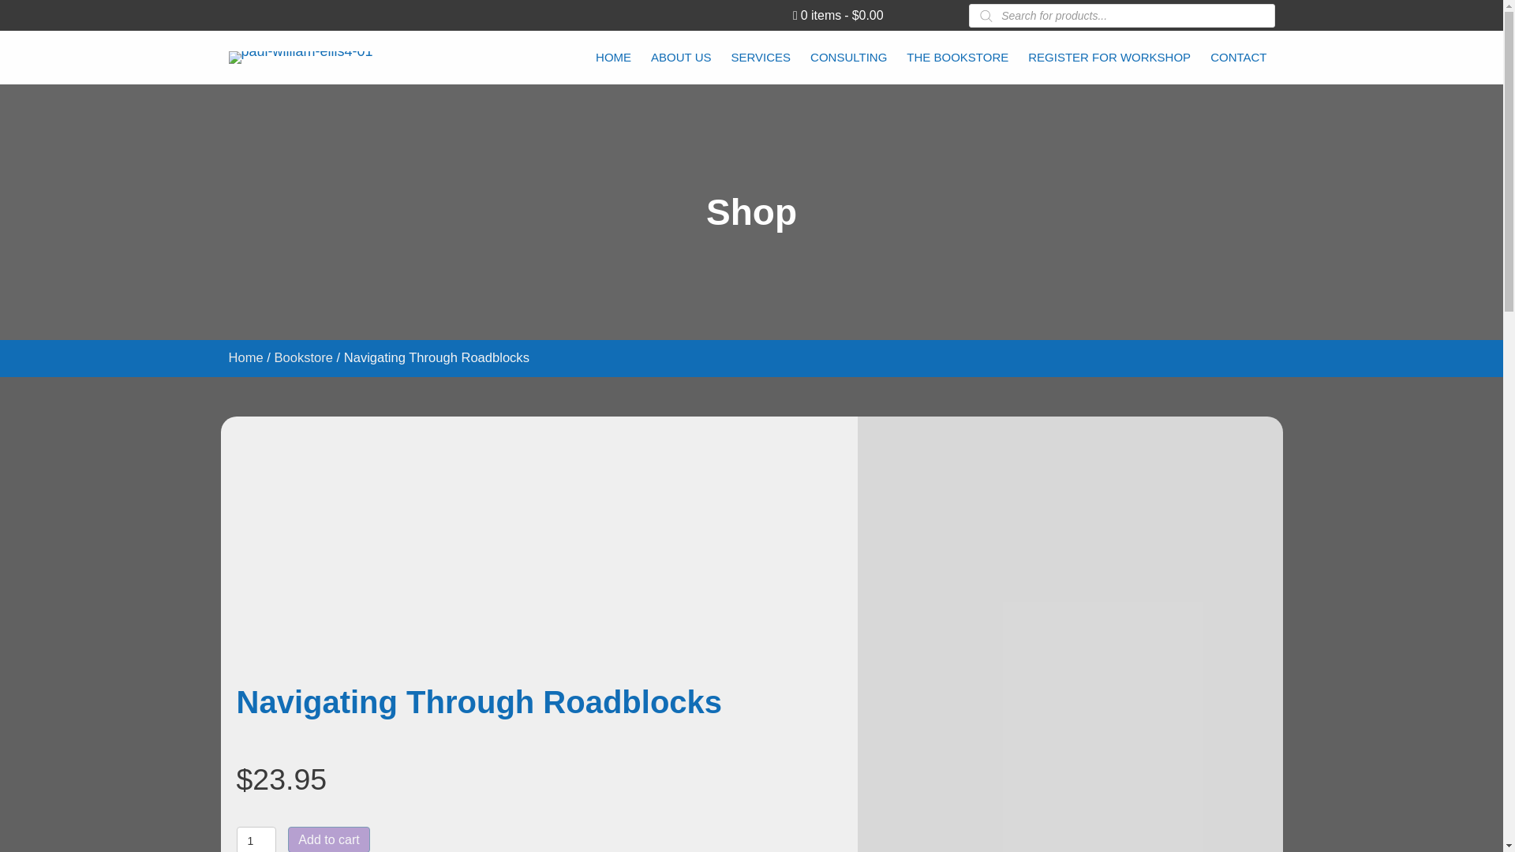  I want to click on SERVICES, so click(761, 55).